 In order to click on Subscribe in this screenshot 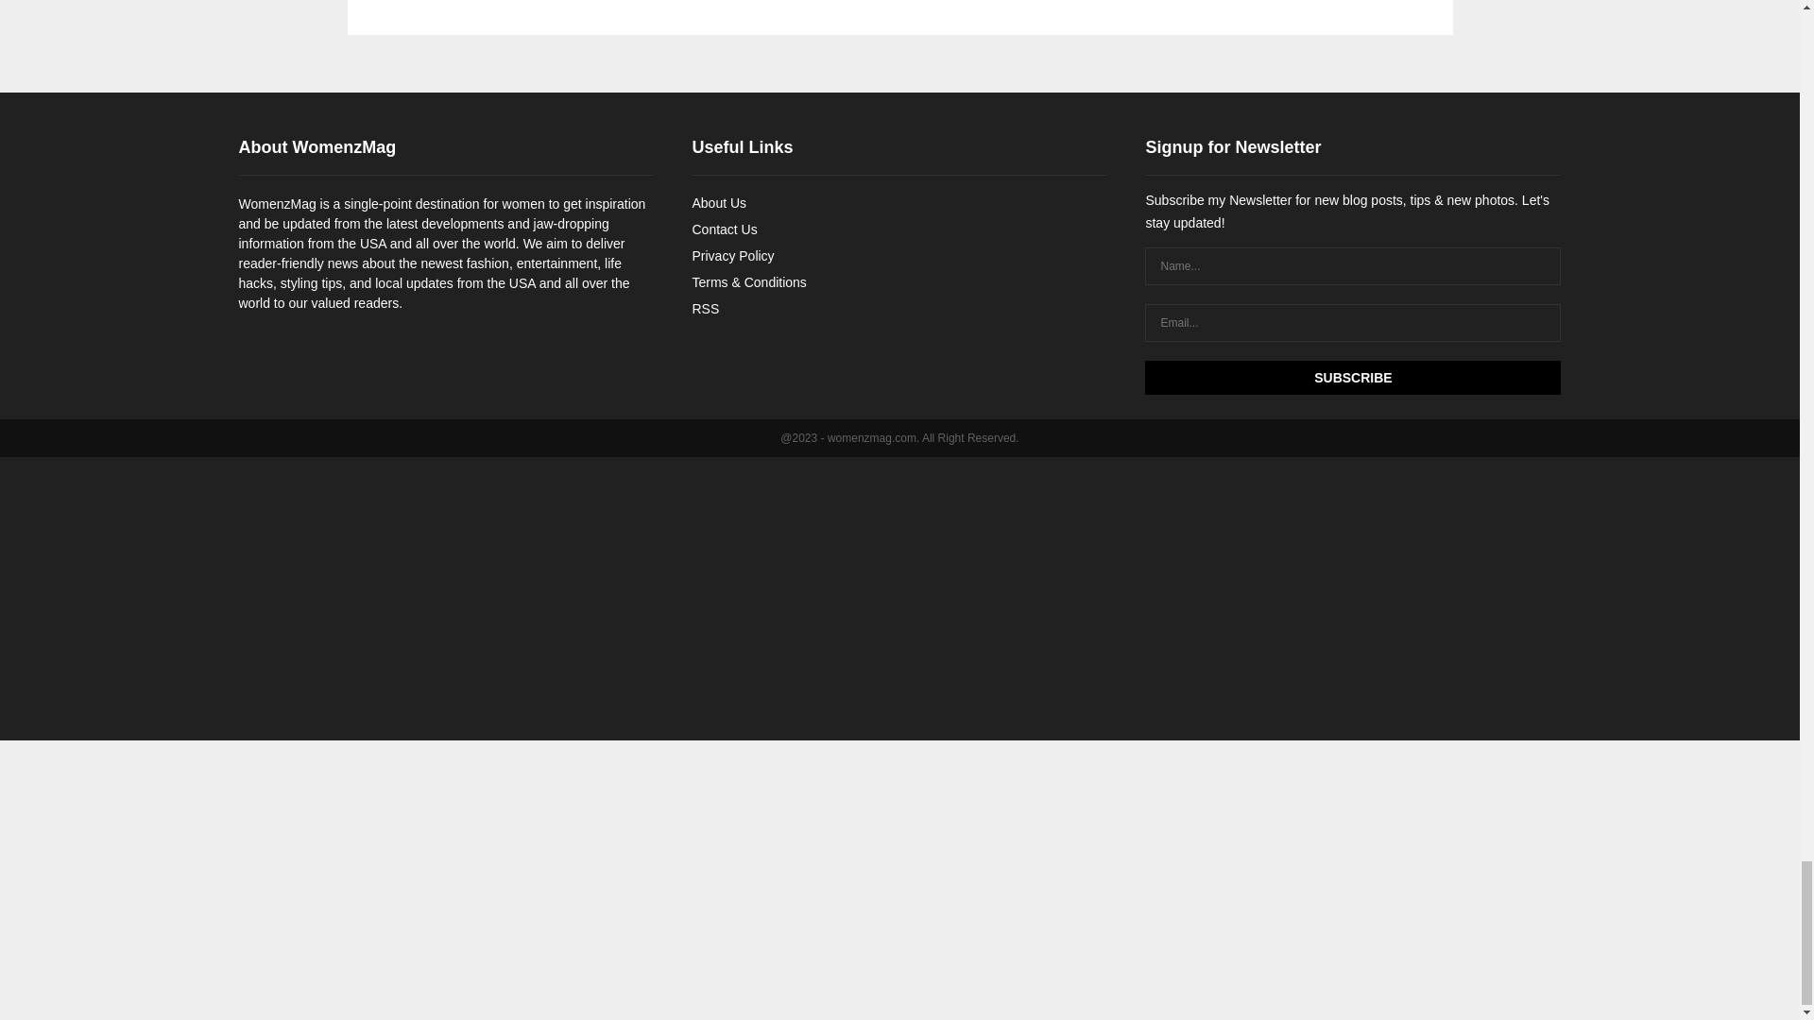, I will do `click(1352, 376)`.